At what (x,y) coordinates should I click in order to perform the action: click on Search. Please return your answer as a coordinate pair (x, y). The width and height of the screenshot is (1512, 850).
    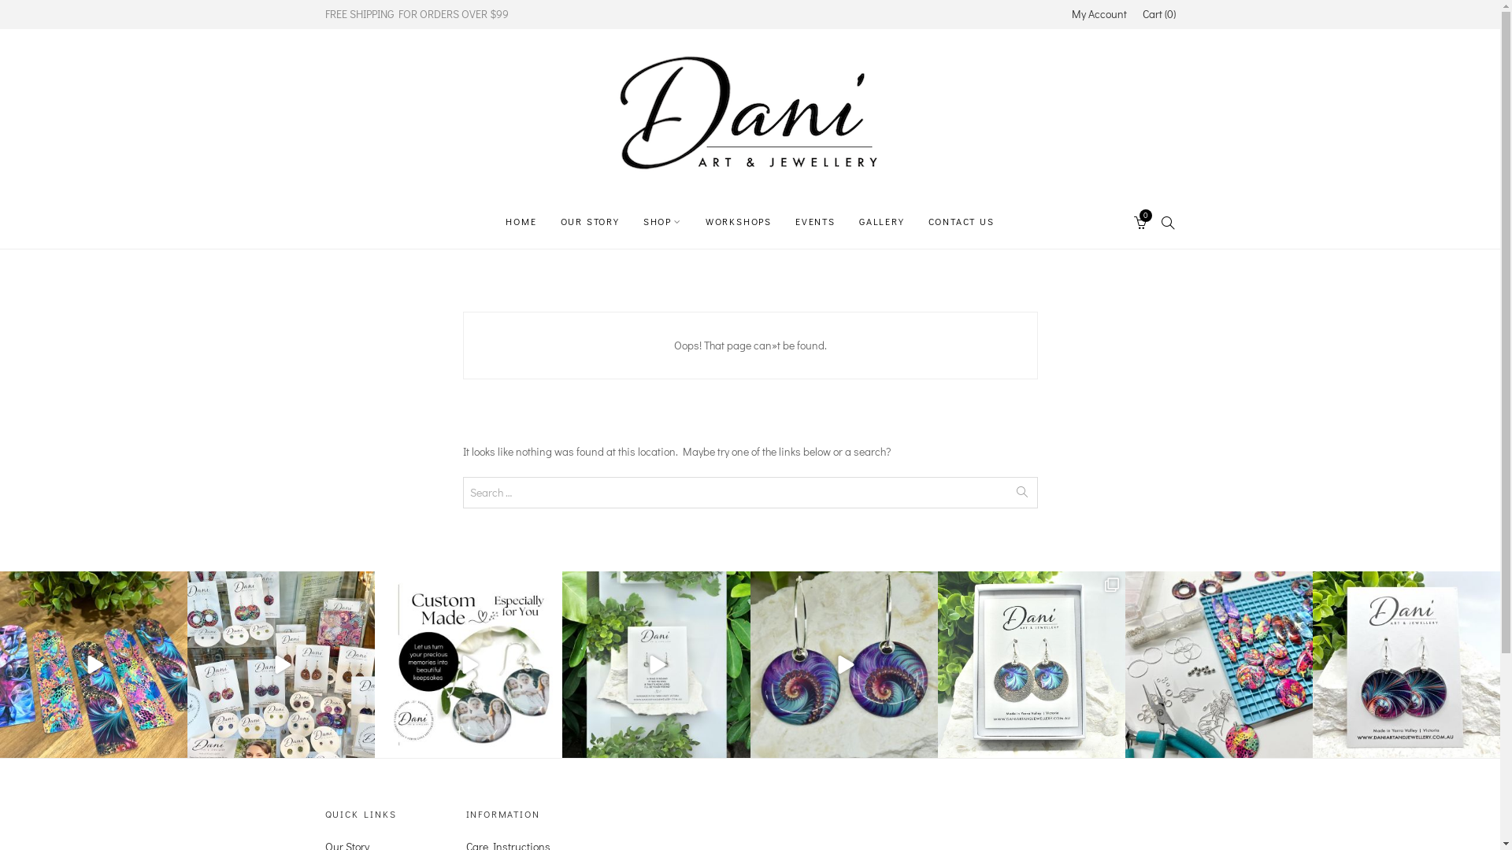
    Looking at the image, I should click on (287, 16).